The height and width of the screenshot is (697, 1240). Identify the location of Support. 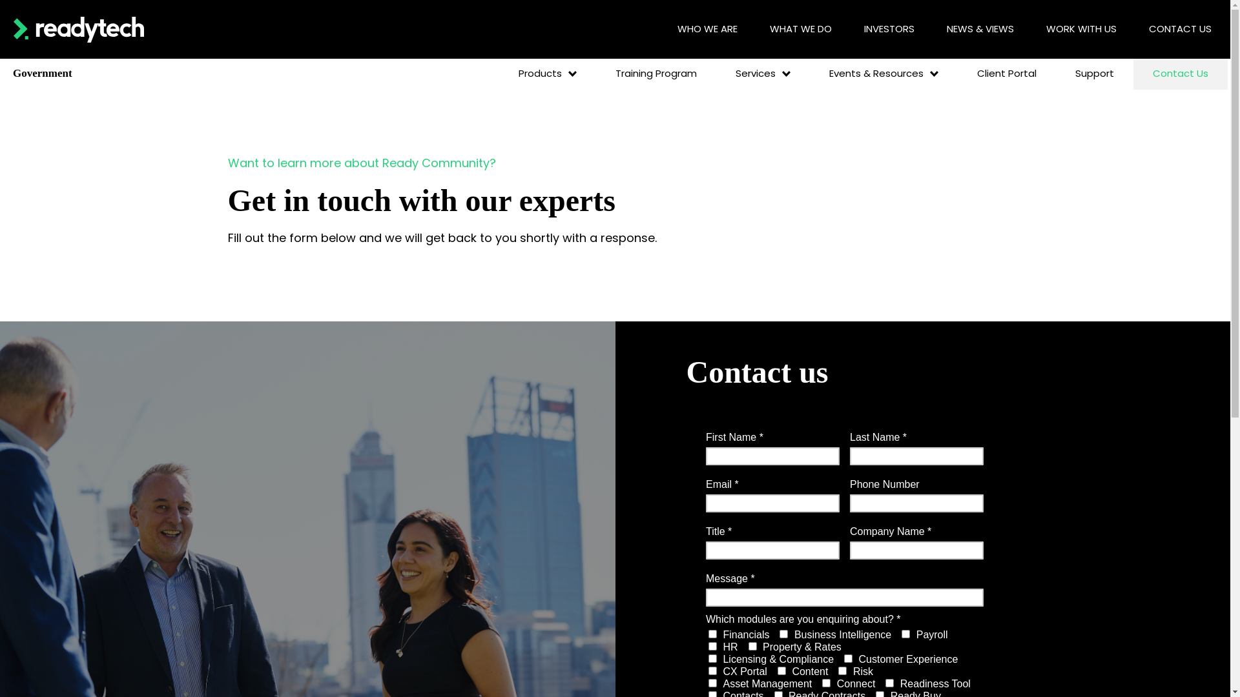
(1095, 74).